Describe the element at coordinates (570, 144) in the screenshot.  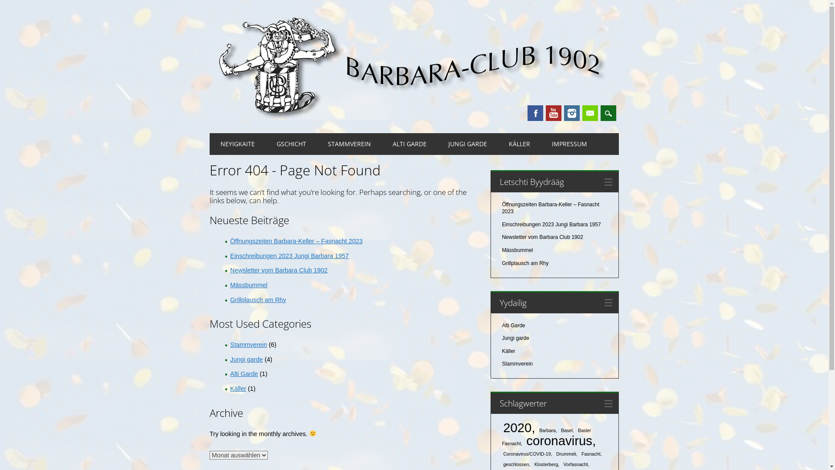
I see `IMPRESSUM` at that location.